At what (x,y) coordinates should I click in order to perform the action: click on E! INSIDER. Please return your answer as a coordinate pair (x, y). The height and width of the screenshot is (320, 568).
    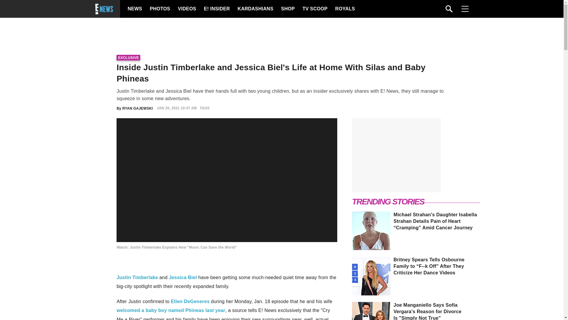
    Looking at the image, I should click on (217, 9).